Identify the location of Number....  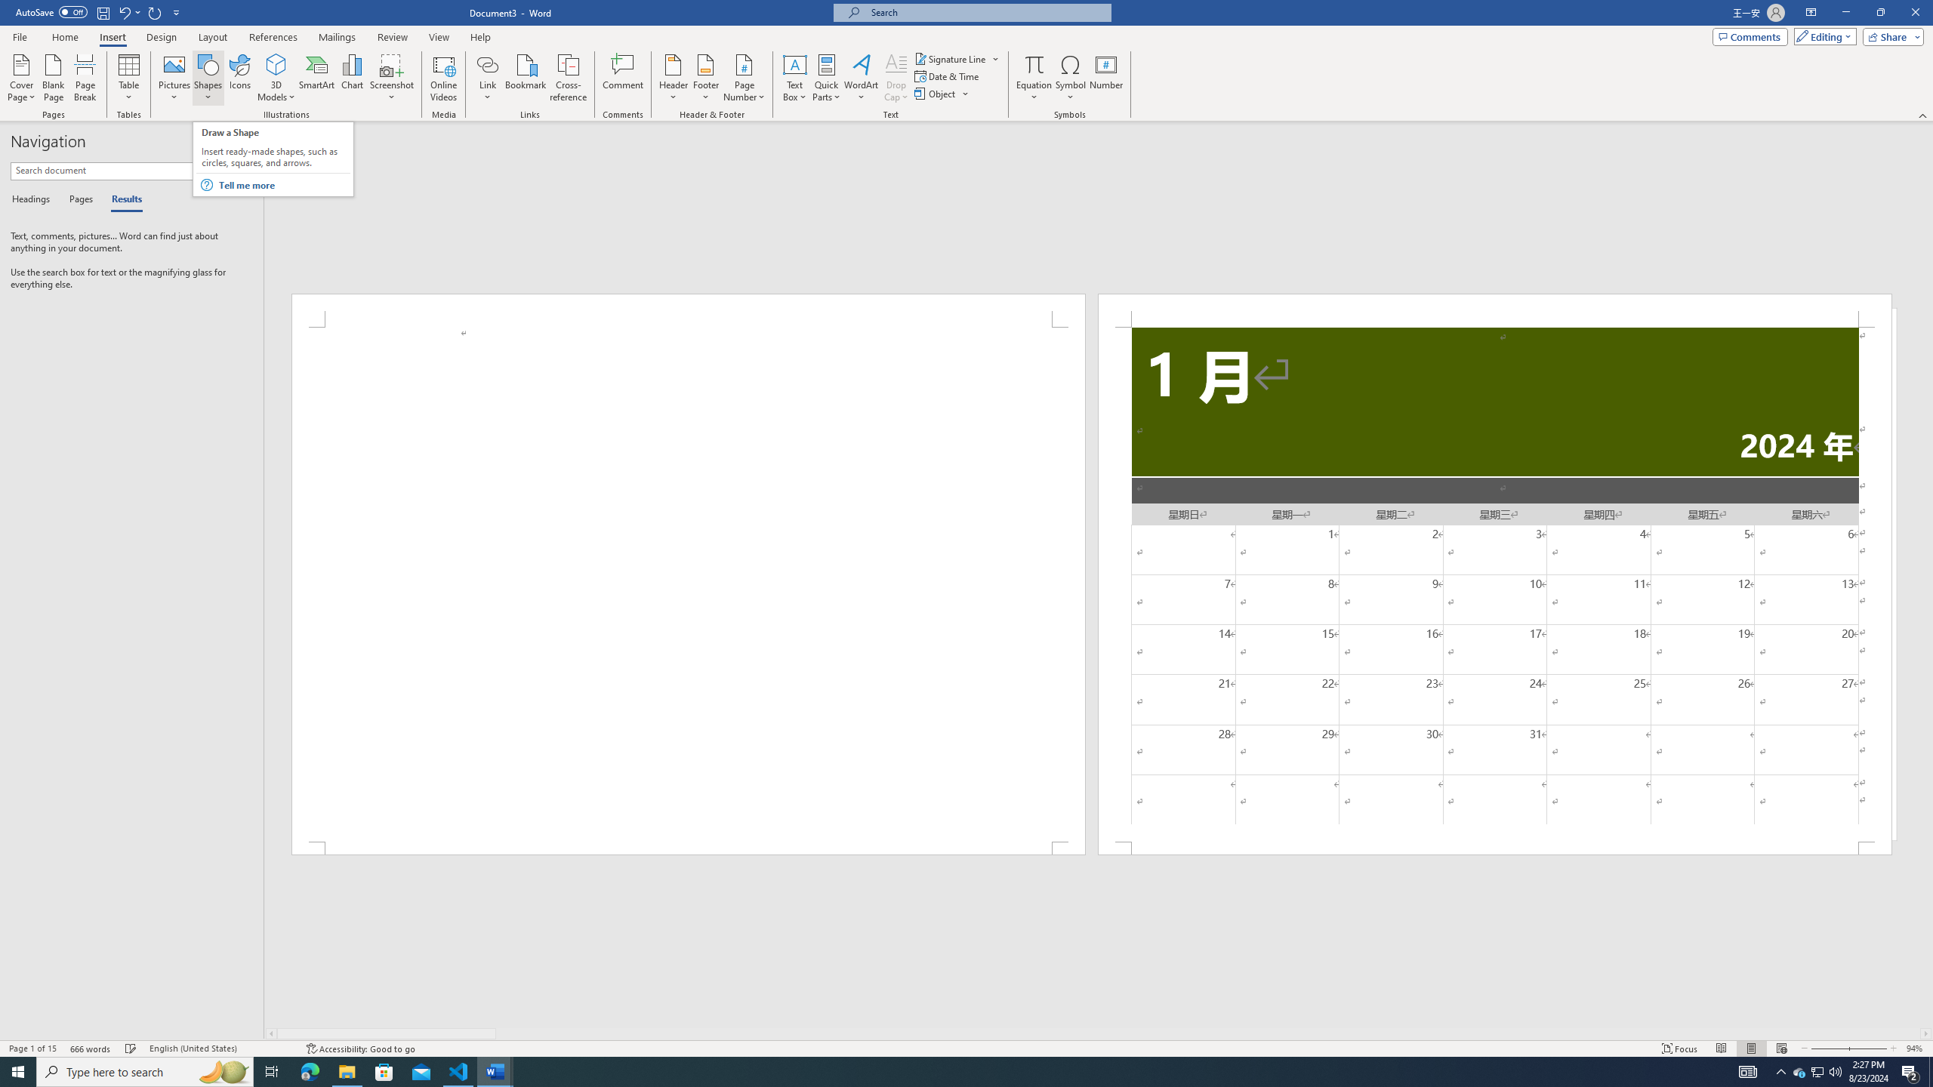
(1106, 78).